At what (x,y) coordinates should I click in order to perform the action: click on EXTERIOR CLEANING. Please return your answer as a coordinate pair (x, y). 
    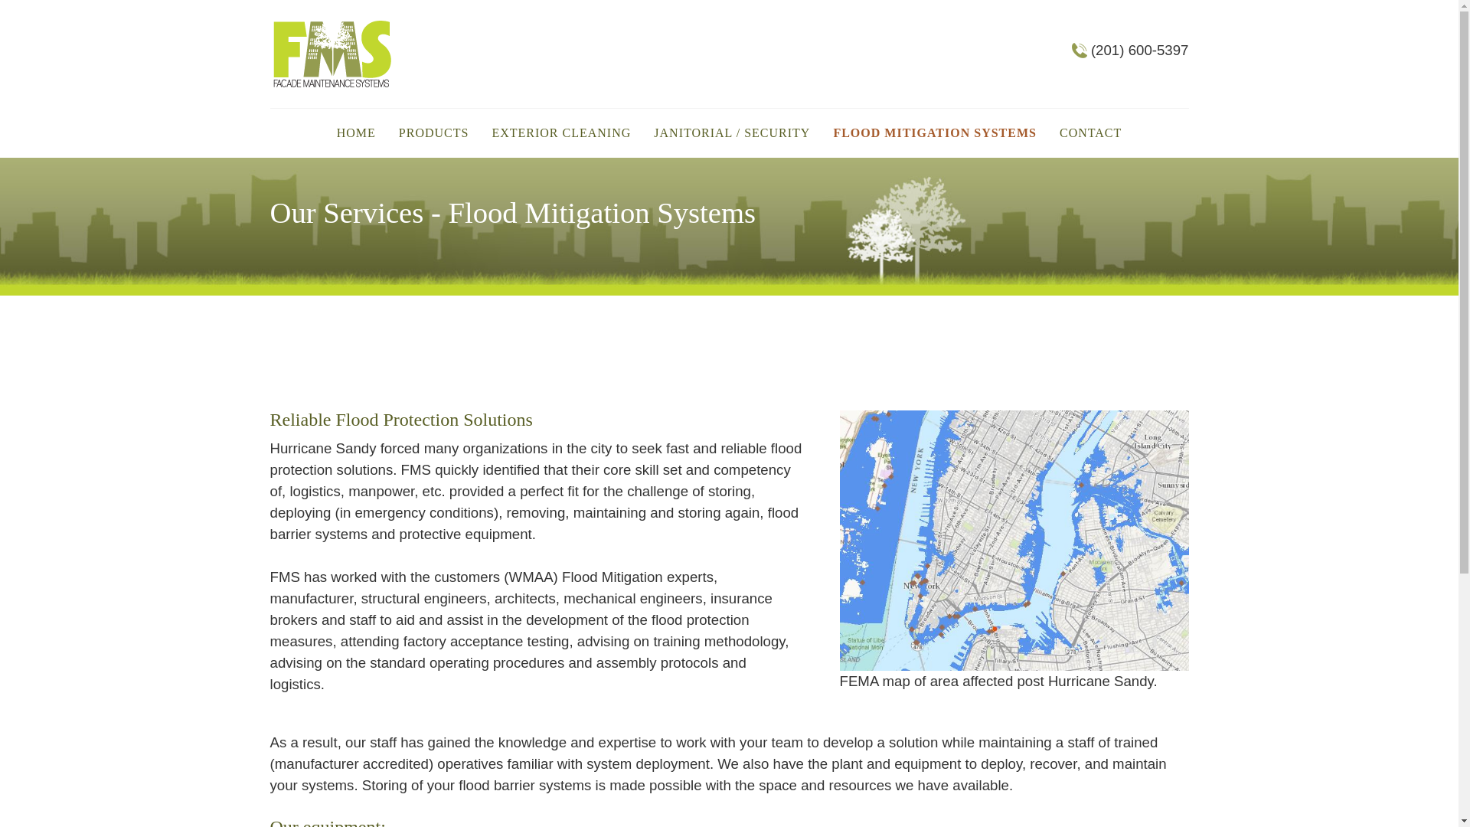
    Looking at the image, I should click on (560, 133).